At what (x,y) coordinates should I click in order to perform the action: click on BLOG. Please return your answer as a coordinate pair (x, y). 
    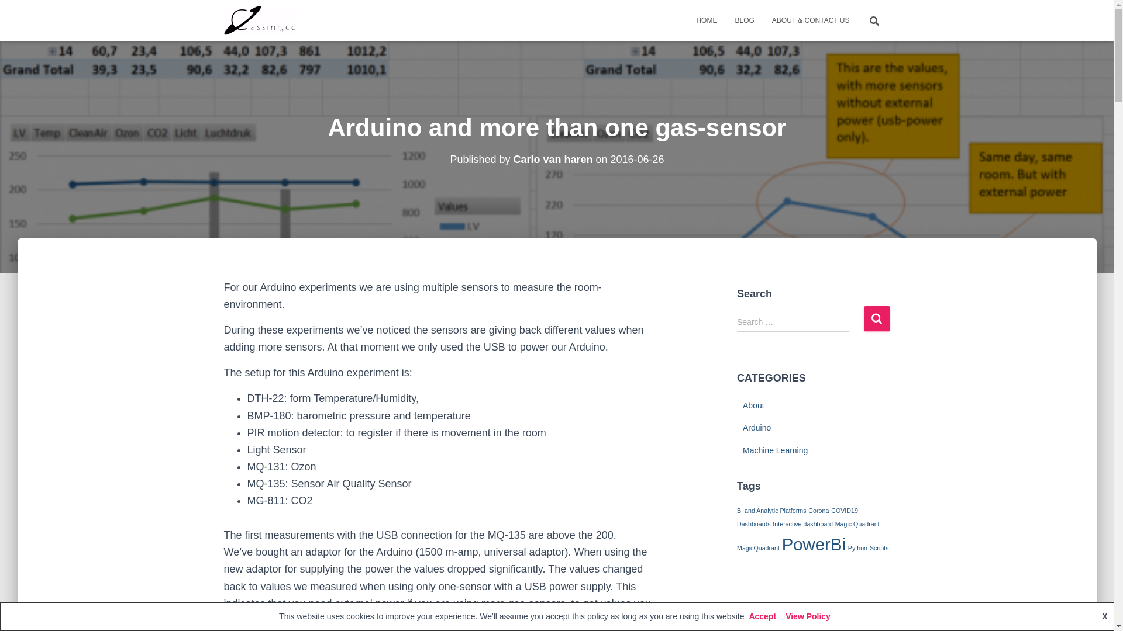
    Looking at the image, I should click on (744, 20).